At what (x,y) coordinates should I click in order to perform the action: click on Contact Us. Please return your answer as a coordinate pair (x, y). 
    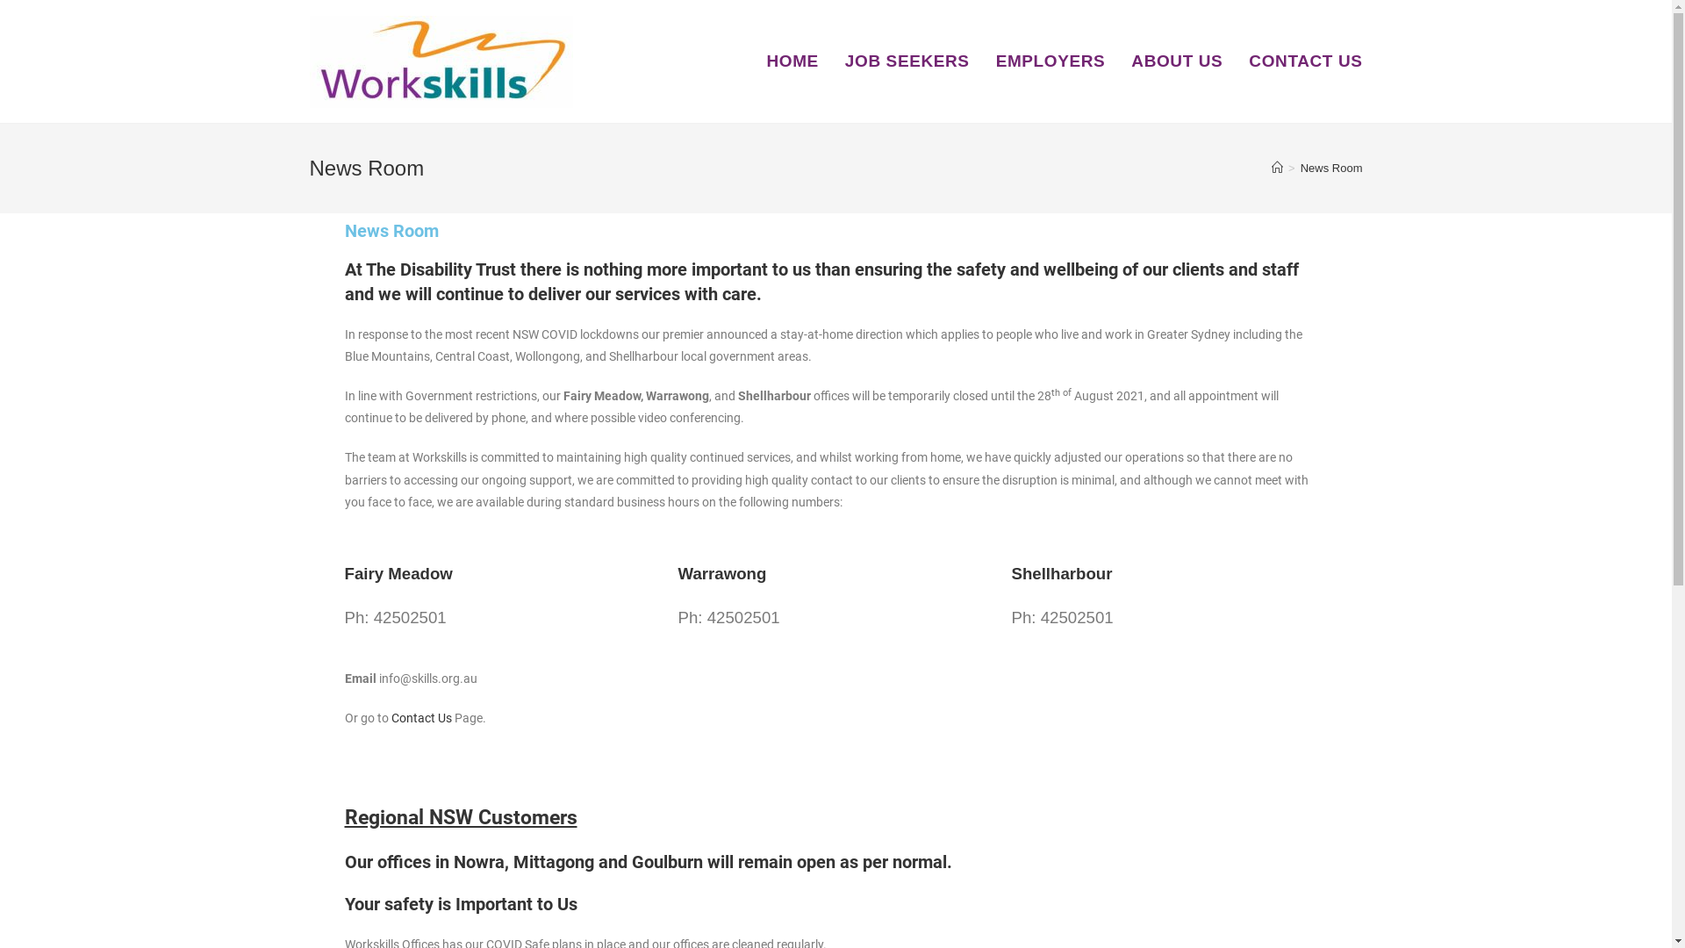
    Looking at the image, I should click on (1336, 928).